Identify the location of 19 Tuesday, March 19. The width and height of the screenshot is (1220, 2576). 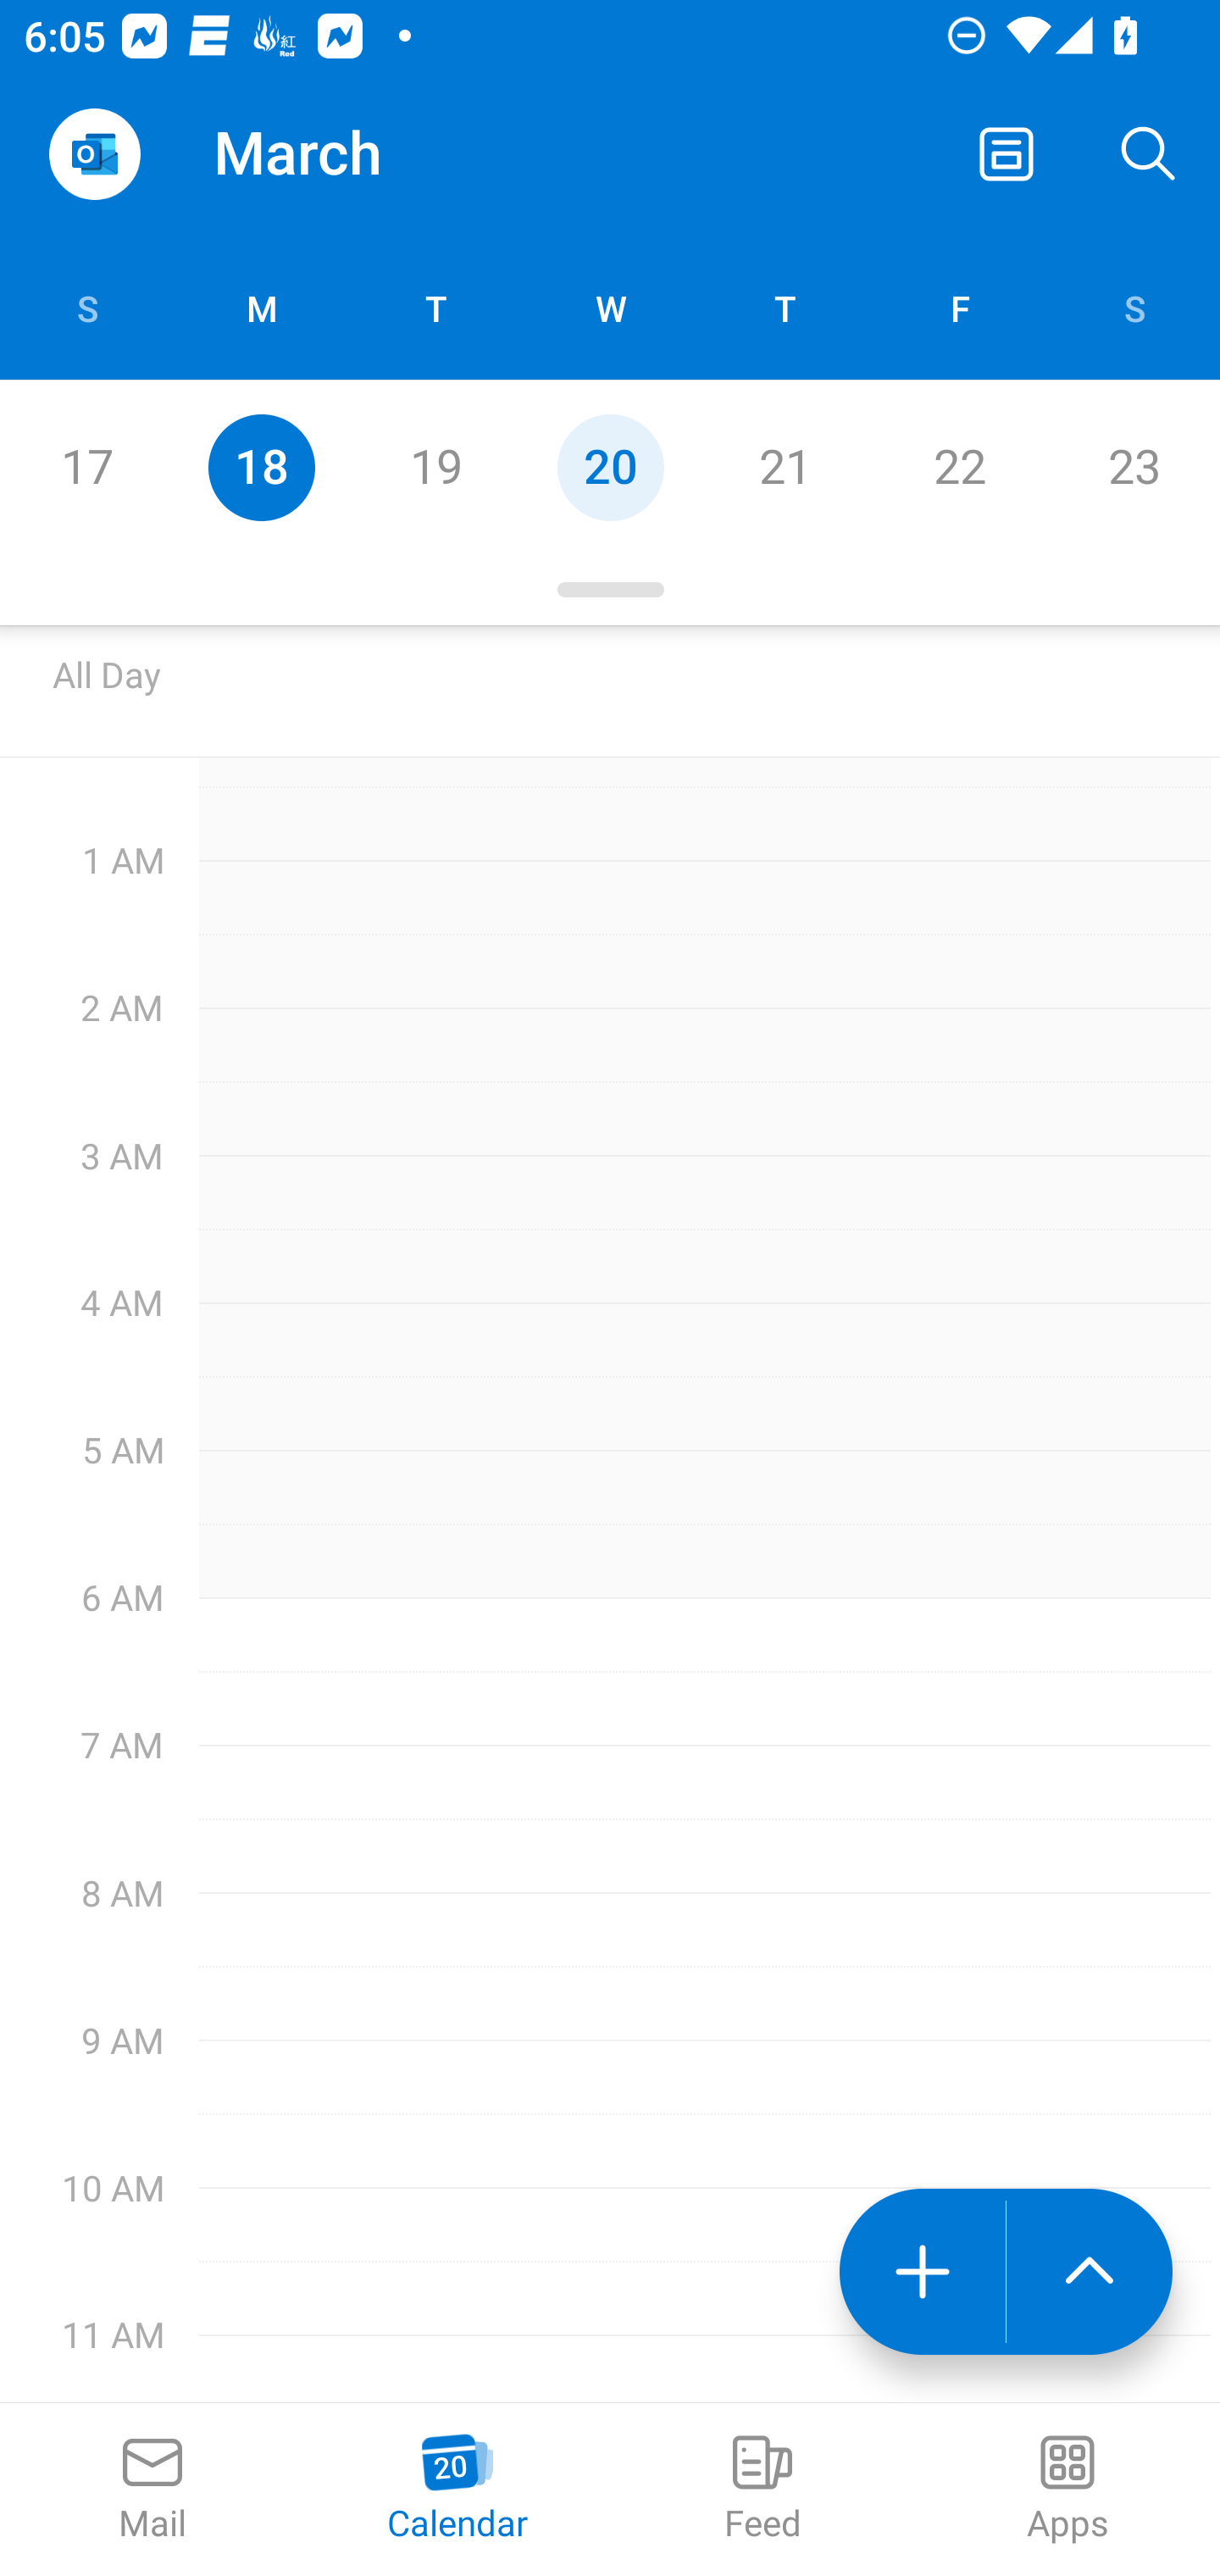
(435, 467).